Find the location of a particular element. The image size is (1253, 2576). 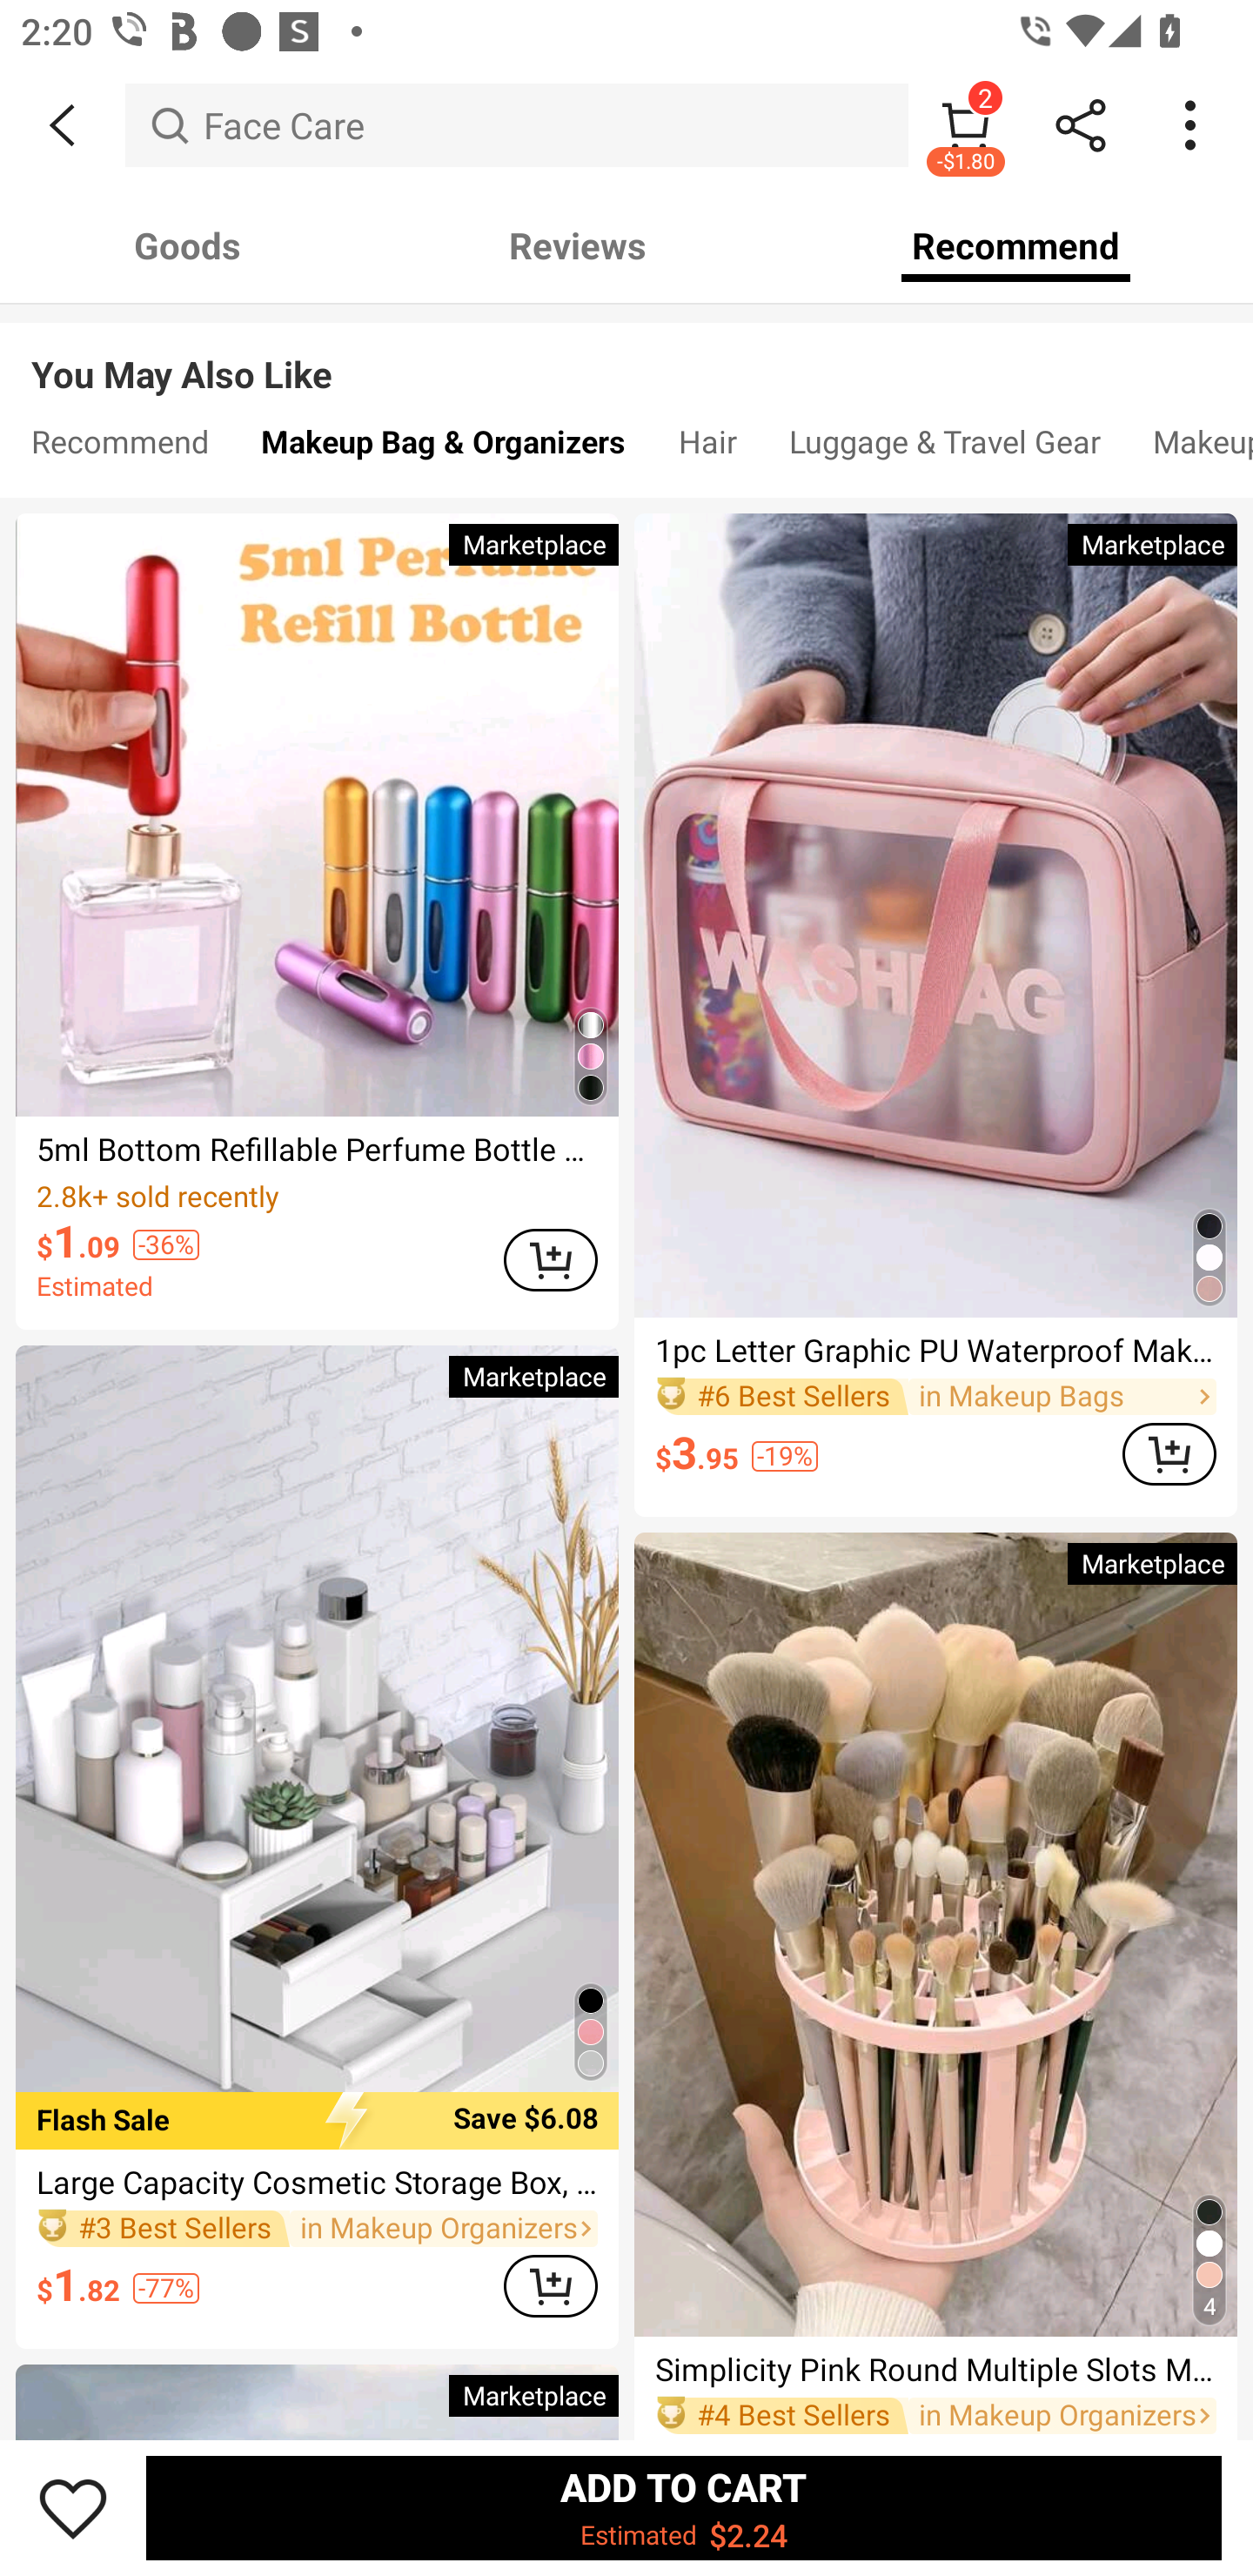

#3 Best Sellers in Makeup Organizers is located at coordinates (317, 2228).